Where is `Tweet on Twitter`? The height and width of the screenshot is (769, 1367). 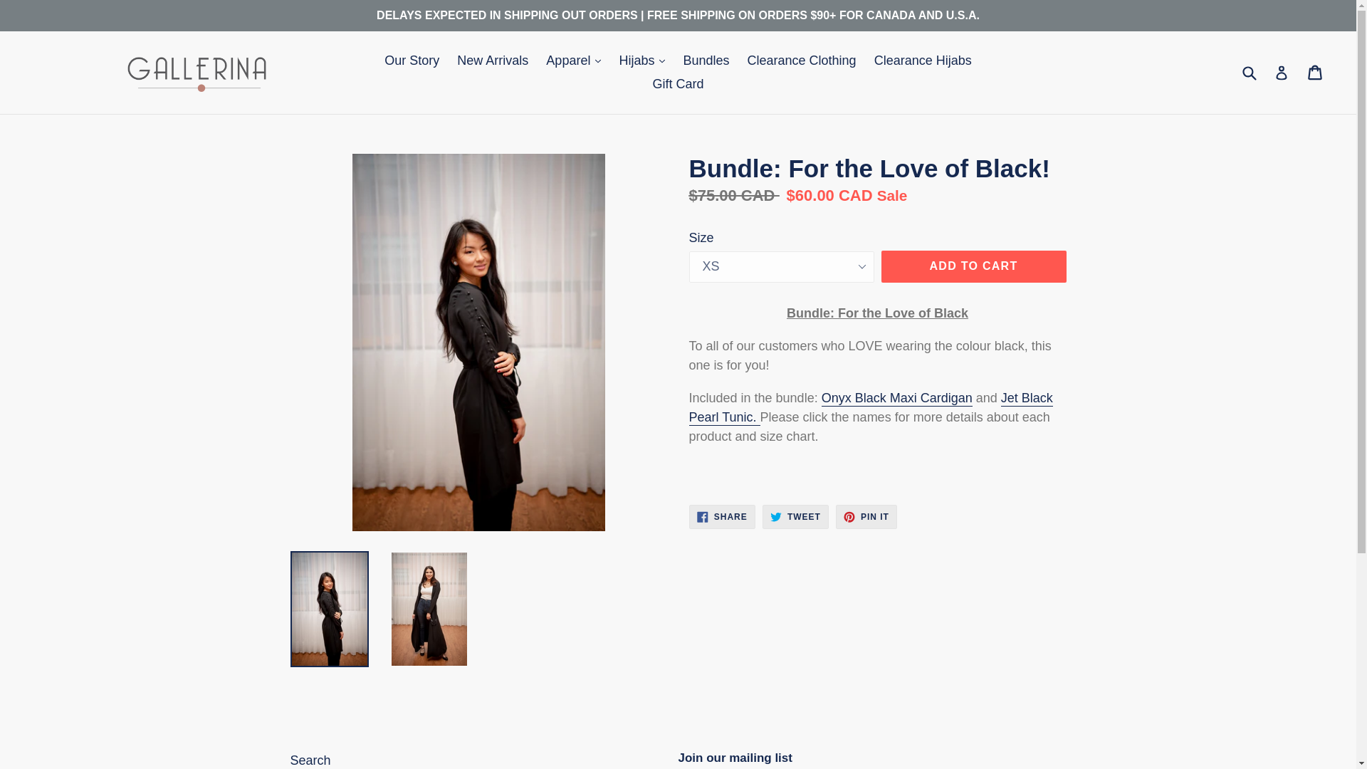 Tweet on Twitter is located at coordinates (795, 517).